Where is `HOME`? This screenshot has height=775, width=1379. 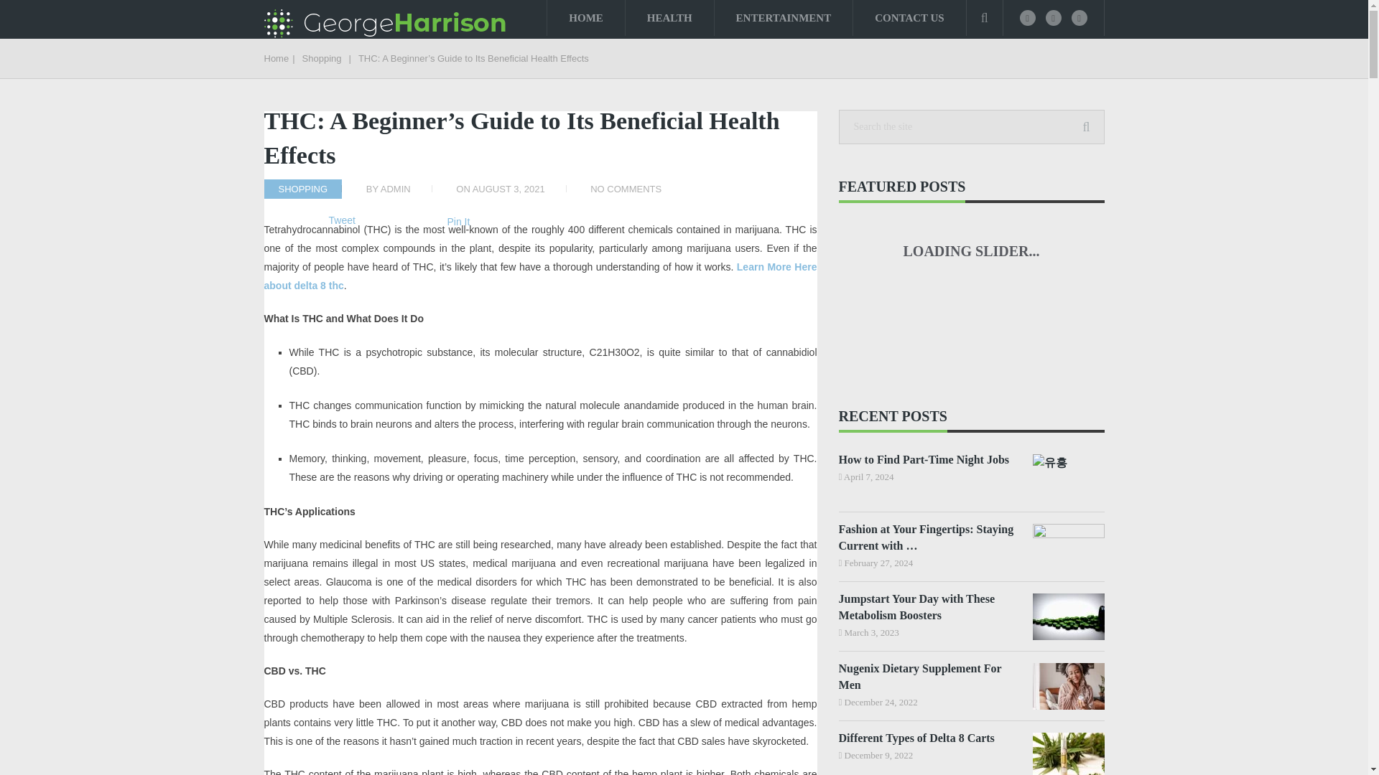 HOME is located at coordinates (586, 17).